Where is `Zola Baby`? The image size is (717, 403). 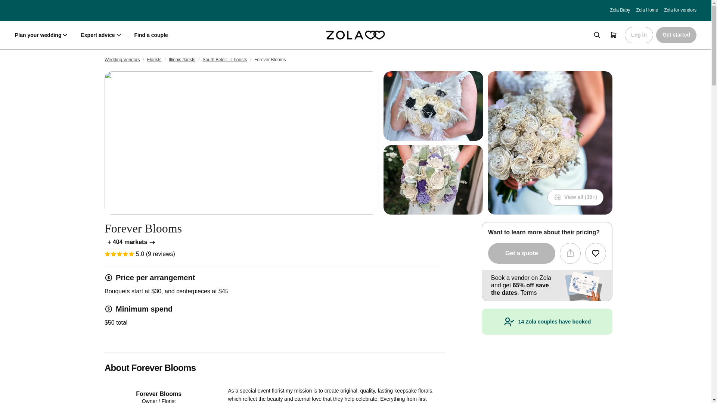
Zola Baby is located at coordinates (620, 10).